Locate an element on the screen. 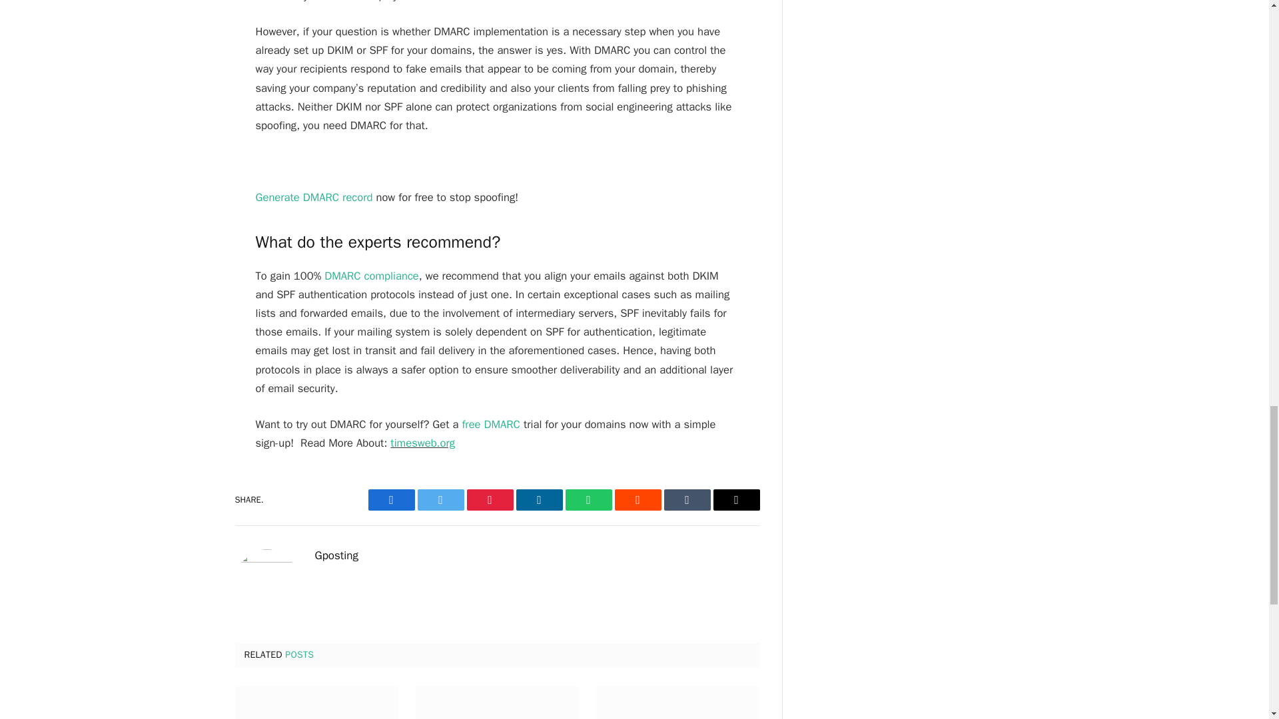  Share on WhatsApp is located at coordinates (588, 499).